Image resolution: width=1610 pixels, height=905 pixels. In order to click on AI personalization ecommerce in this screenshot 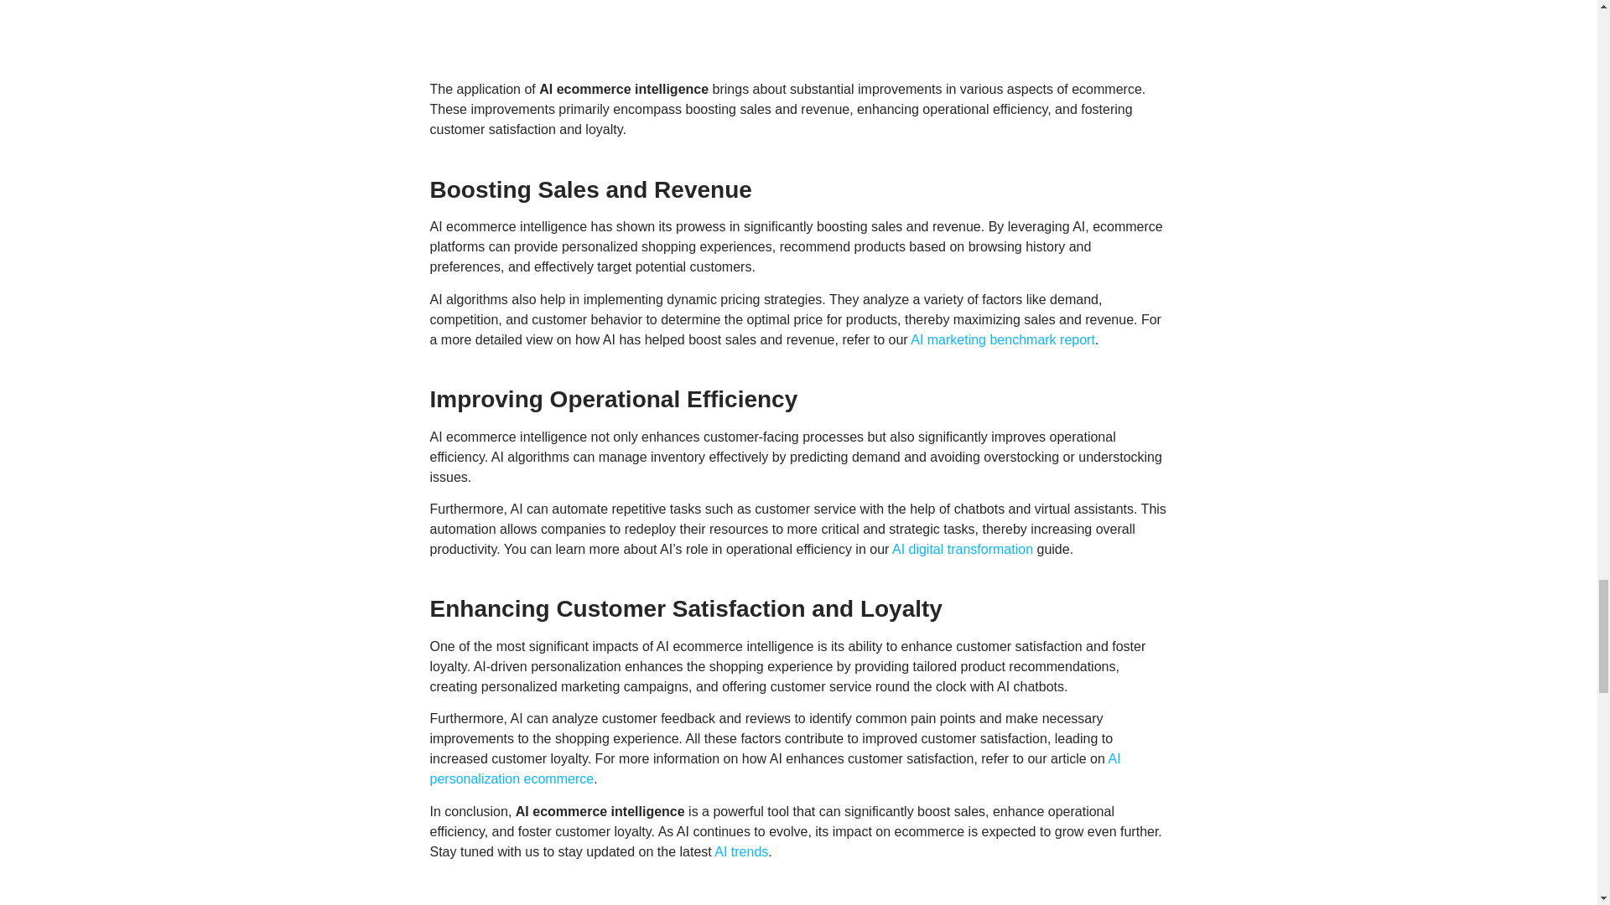, I will do `click(775, 769)`.